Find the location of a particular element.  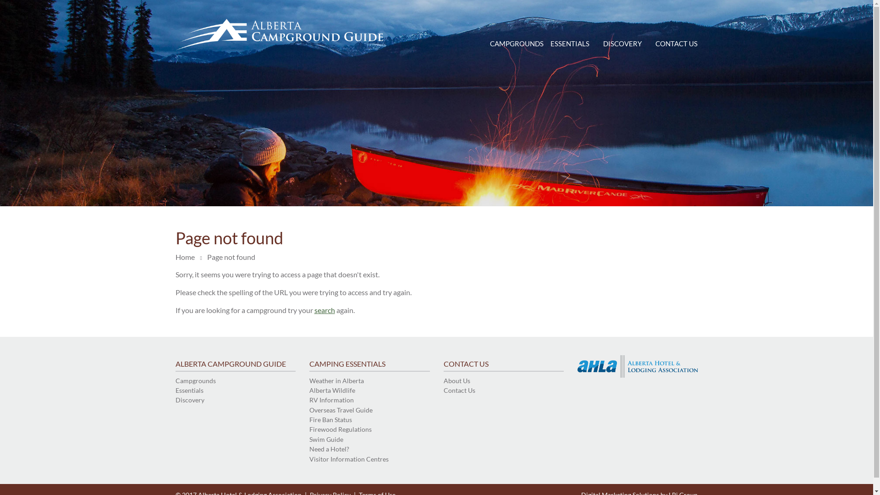

Swim Guide is located at coordinates (369, 440).